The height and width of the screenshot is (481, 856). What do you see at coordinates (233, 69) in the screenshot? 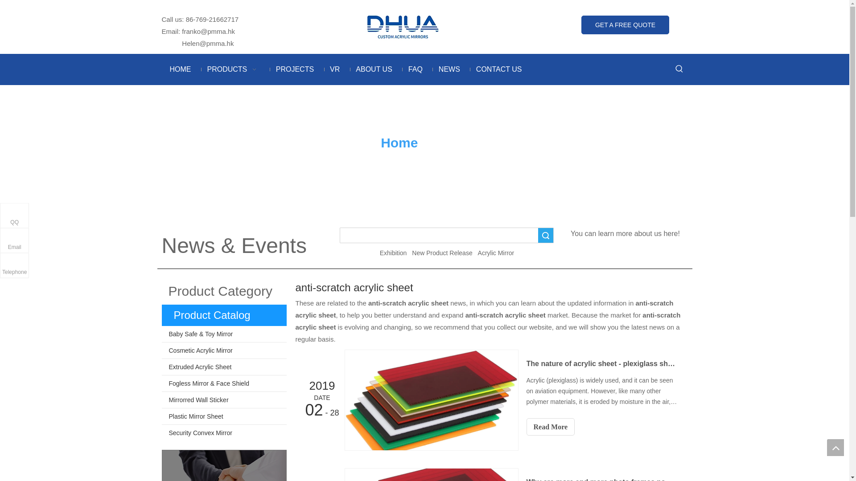
I see `PRODUCTS  ` at bounding box center [233, 69].